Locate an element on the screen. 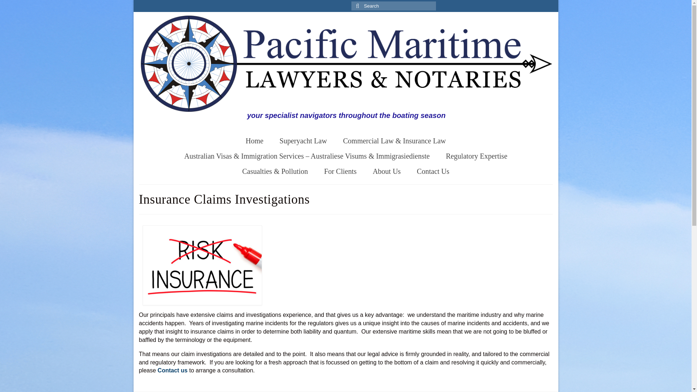 The image size is (697, 392). Superyacht Law is located at coordinates (303, 141).